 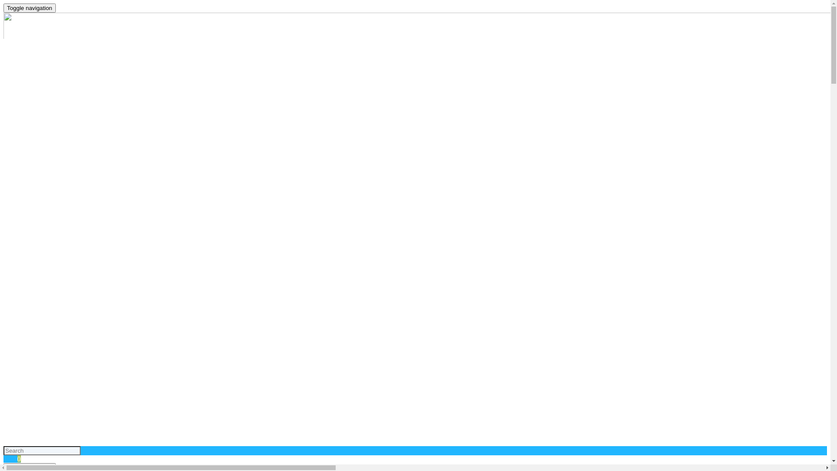 I want to click on Cart 0, so click(x=12, y=459).